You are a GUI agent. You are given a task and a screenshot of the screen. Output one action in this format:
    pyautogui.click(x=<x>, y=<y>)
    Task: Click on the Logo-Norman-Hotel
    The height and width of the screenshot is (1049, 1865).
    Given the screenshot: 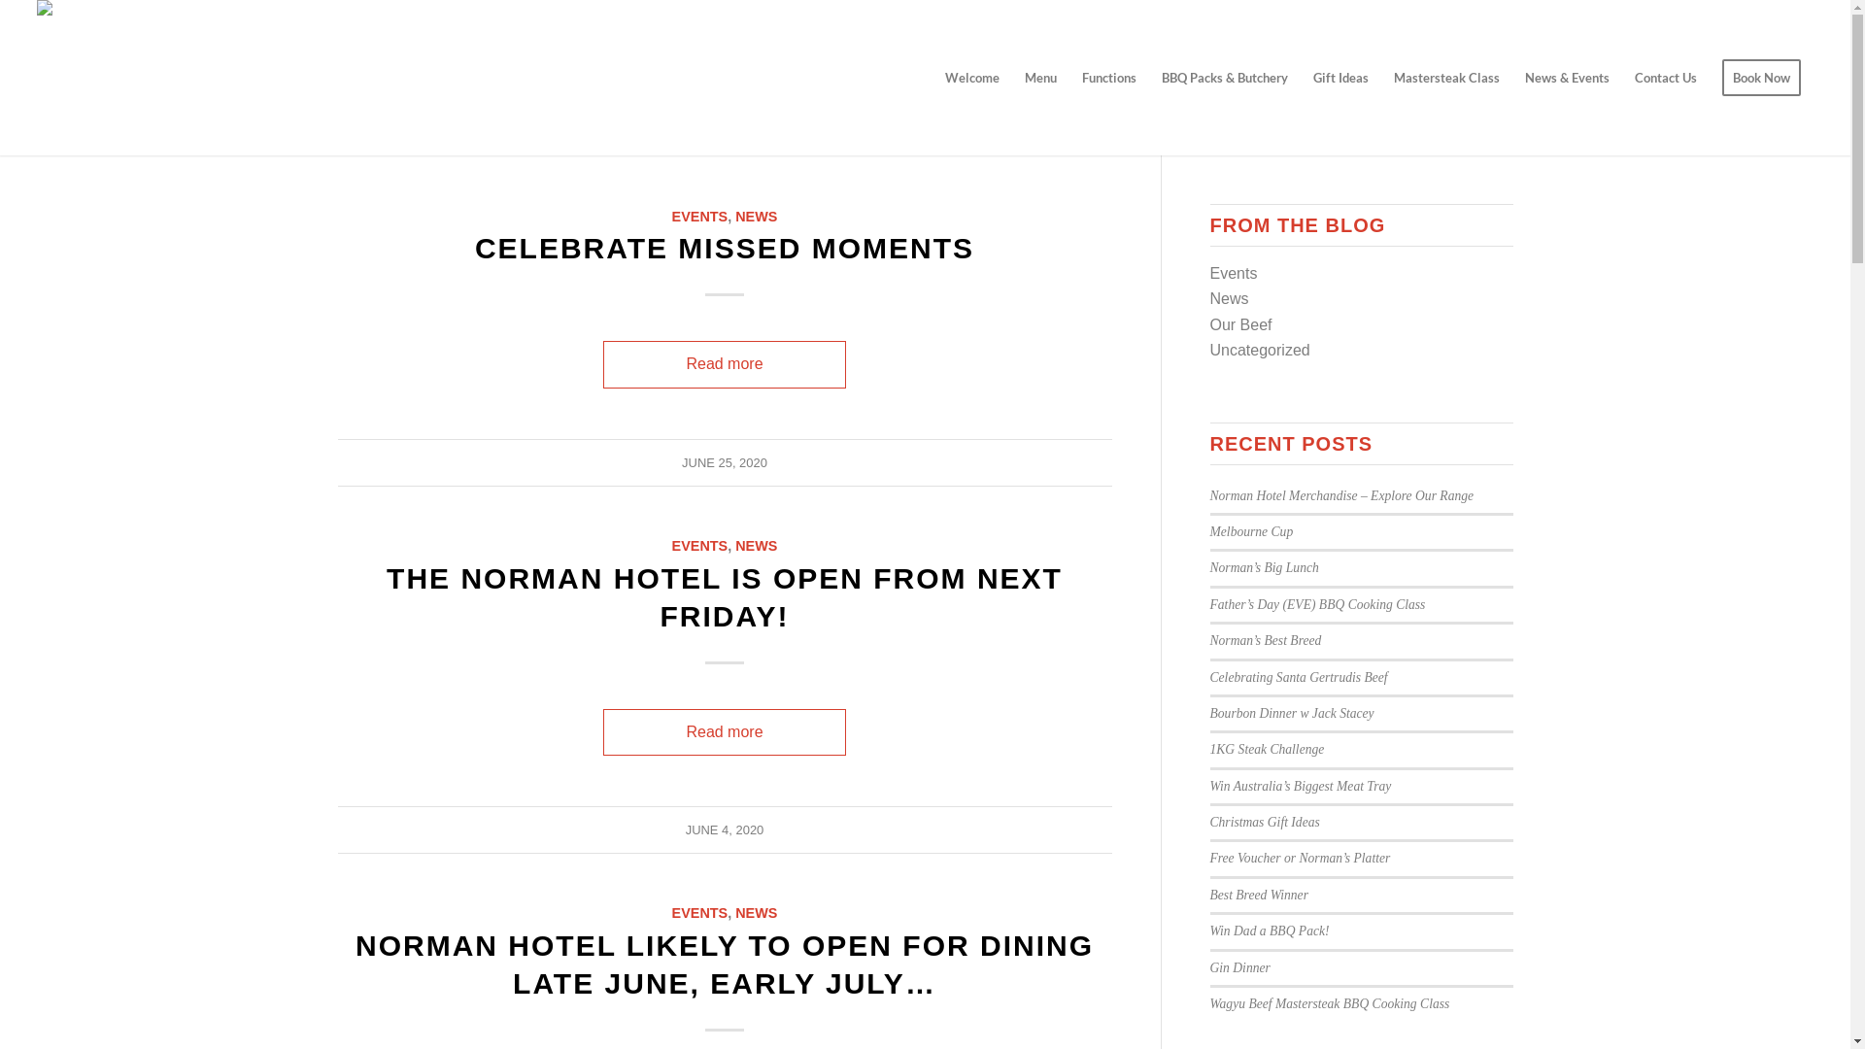 What is the action you would take?
    pyautogui.click(x=109, y=78)
    